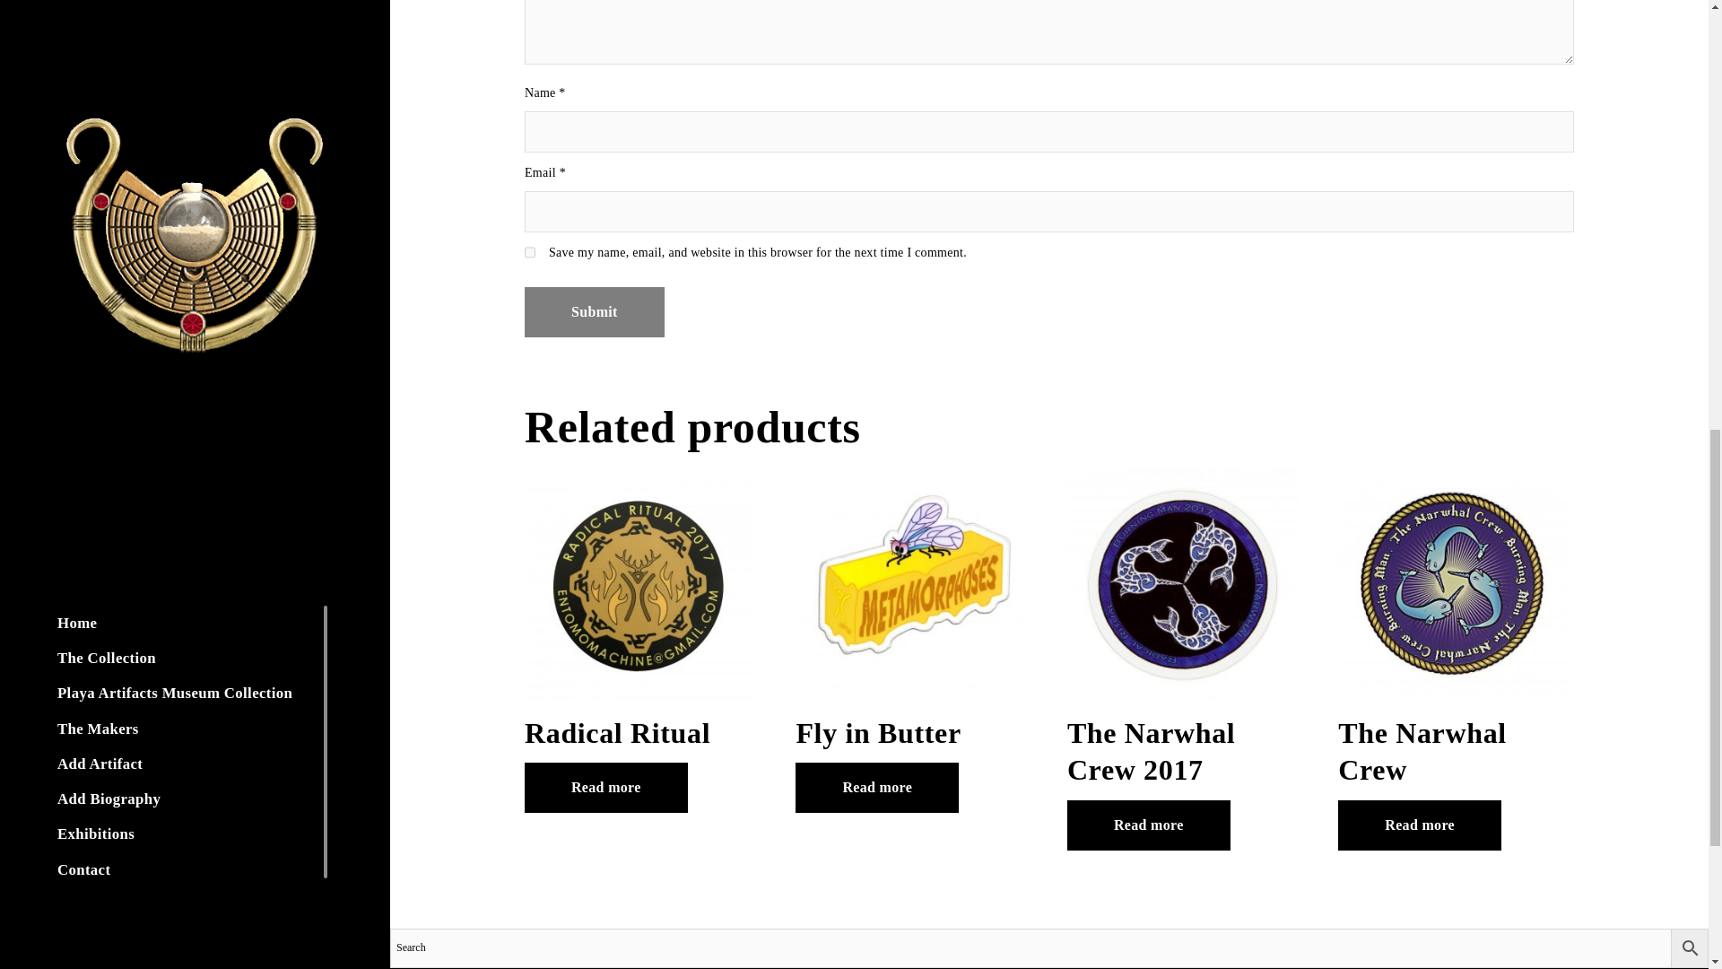 The image size is (1722, 969). What do you see at coordinates (530, 253) in the screenshot?
I see `yes` at bounding box center [530, 253].